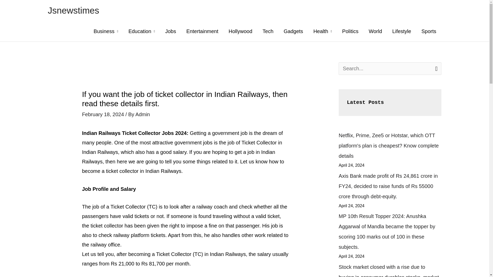 The width and height of the screenshot is (493, 277). Describe the element at coordinates (268, 31) in the screenshot. I see `Tech` at that location.